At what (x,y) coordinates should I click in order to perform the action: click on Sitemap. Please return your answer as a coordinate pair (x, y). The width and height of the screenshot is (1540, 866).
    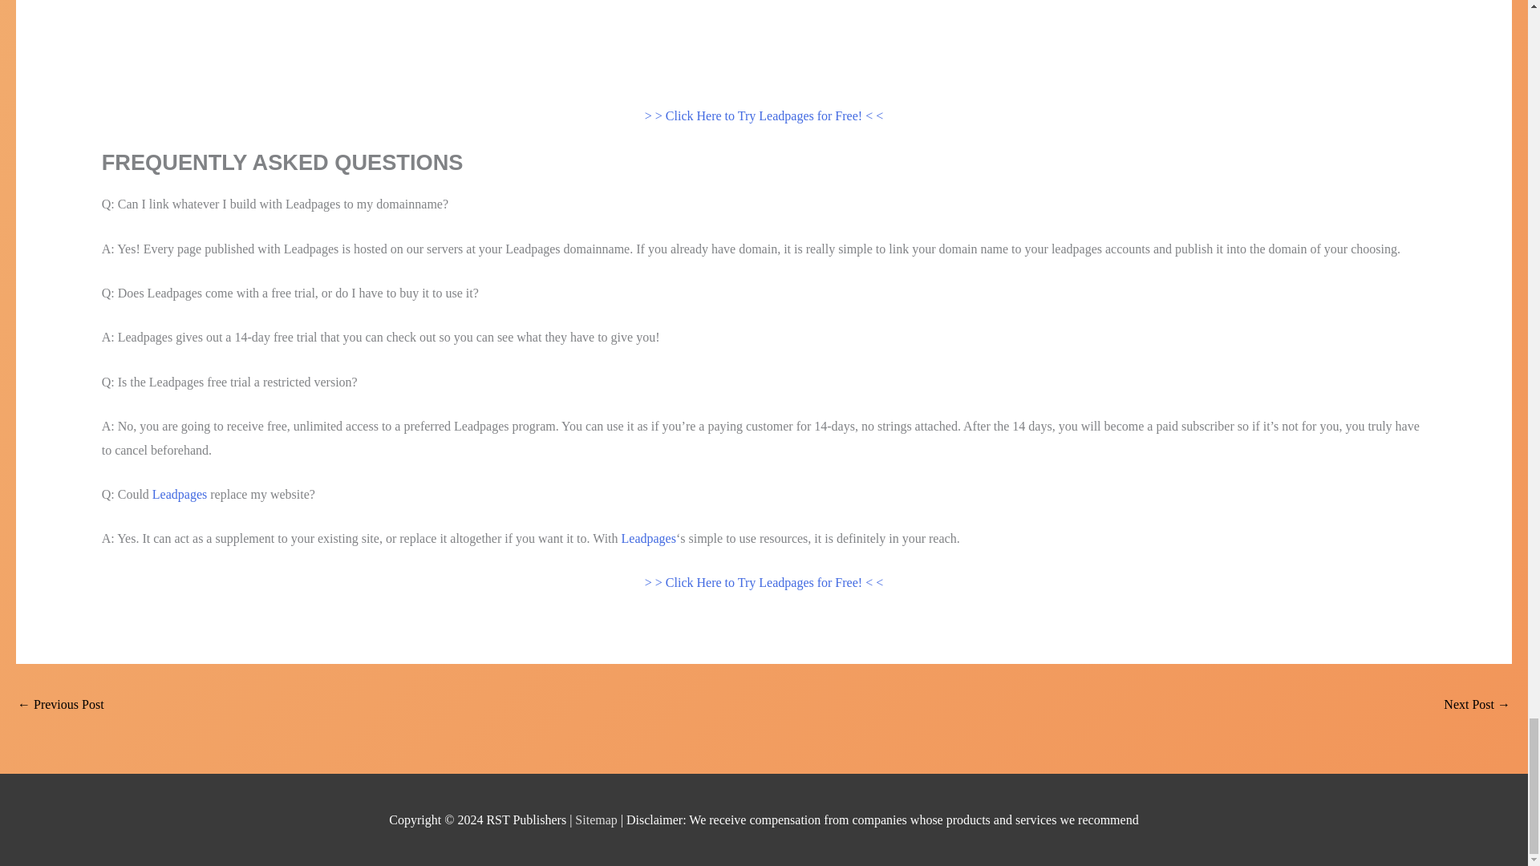
    Looking at the image, I should click on (597, 819).